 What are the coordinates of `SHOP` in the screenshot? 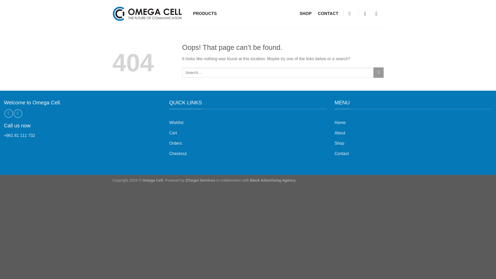 It's located at (306, 13).